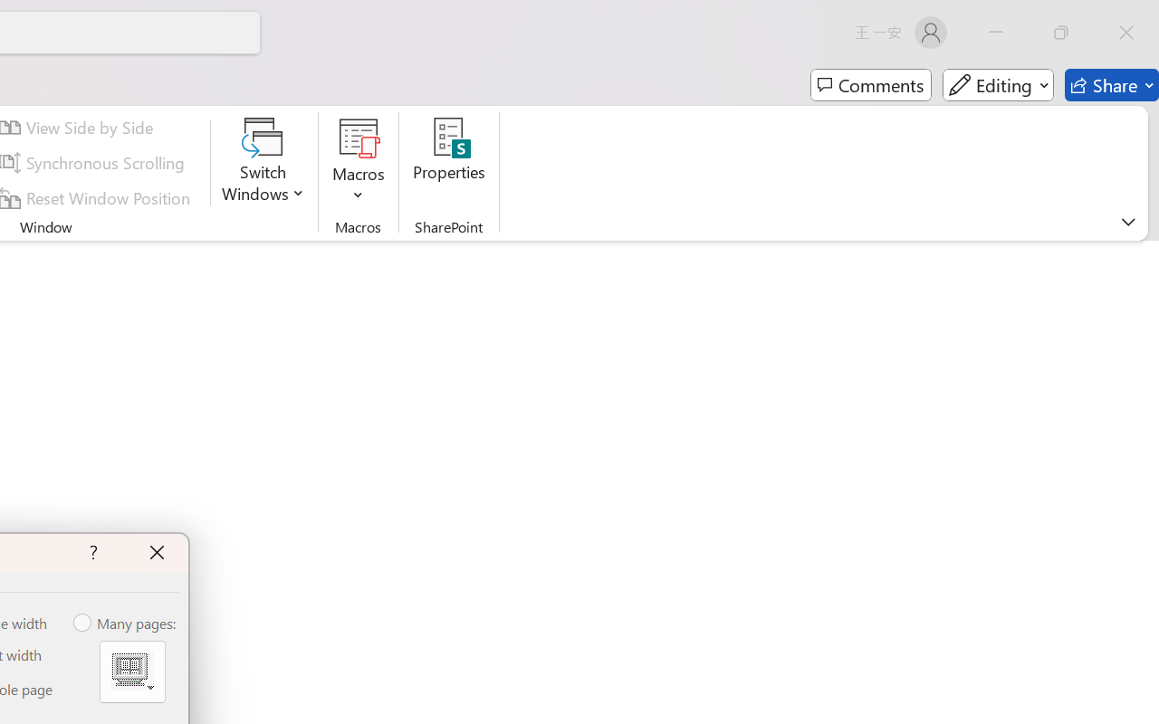 This screenshot has width=1159, height=724. I want to click on Share, so click(1112, 85).